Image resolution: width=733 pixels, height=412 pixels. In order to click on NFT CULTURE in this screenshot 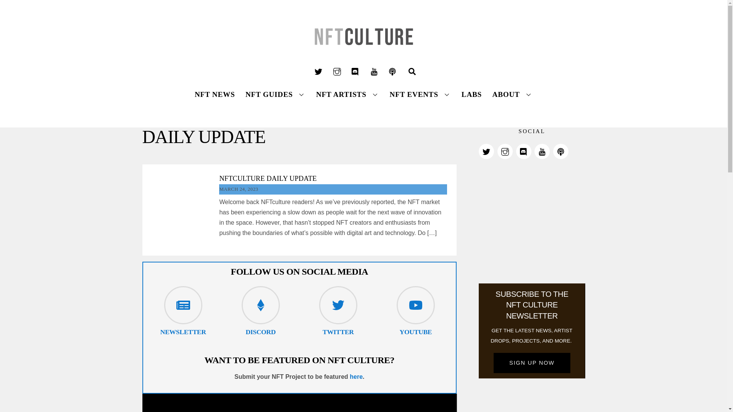, I will do `click(471, 94)`.